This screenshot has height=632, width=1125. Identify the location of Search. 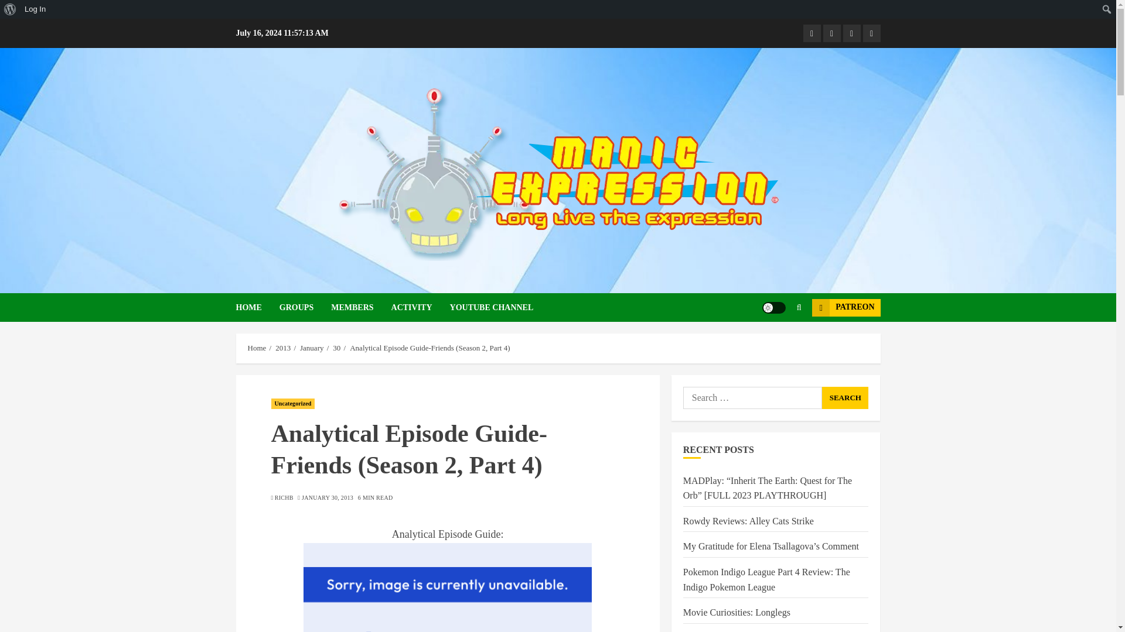
(845, 397).